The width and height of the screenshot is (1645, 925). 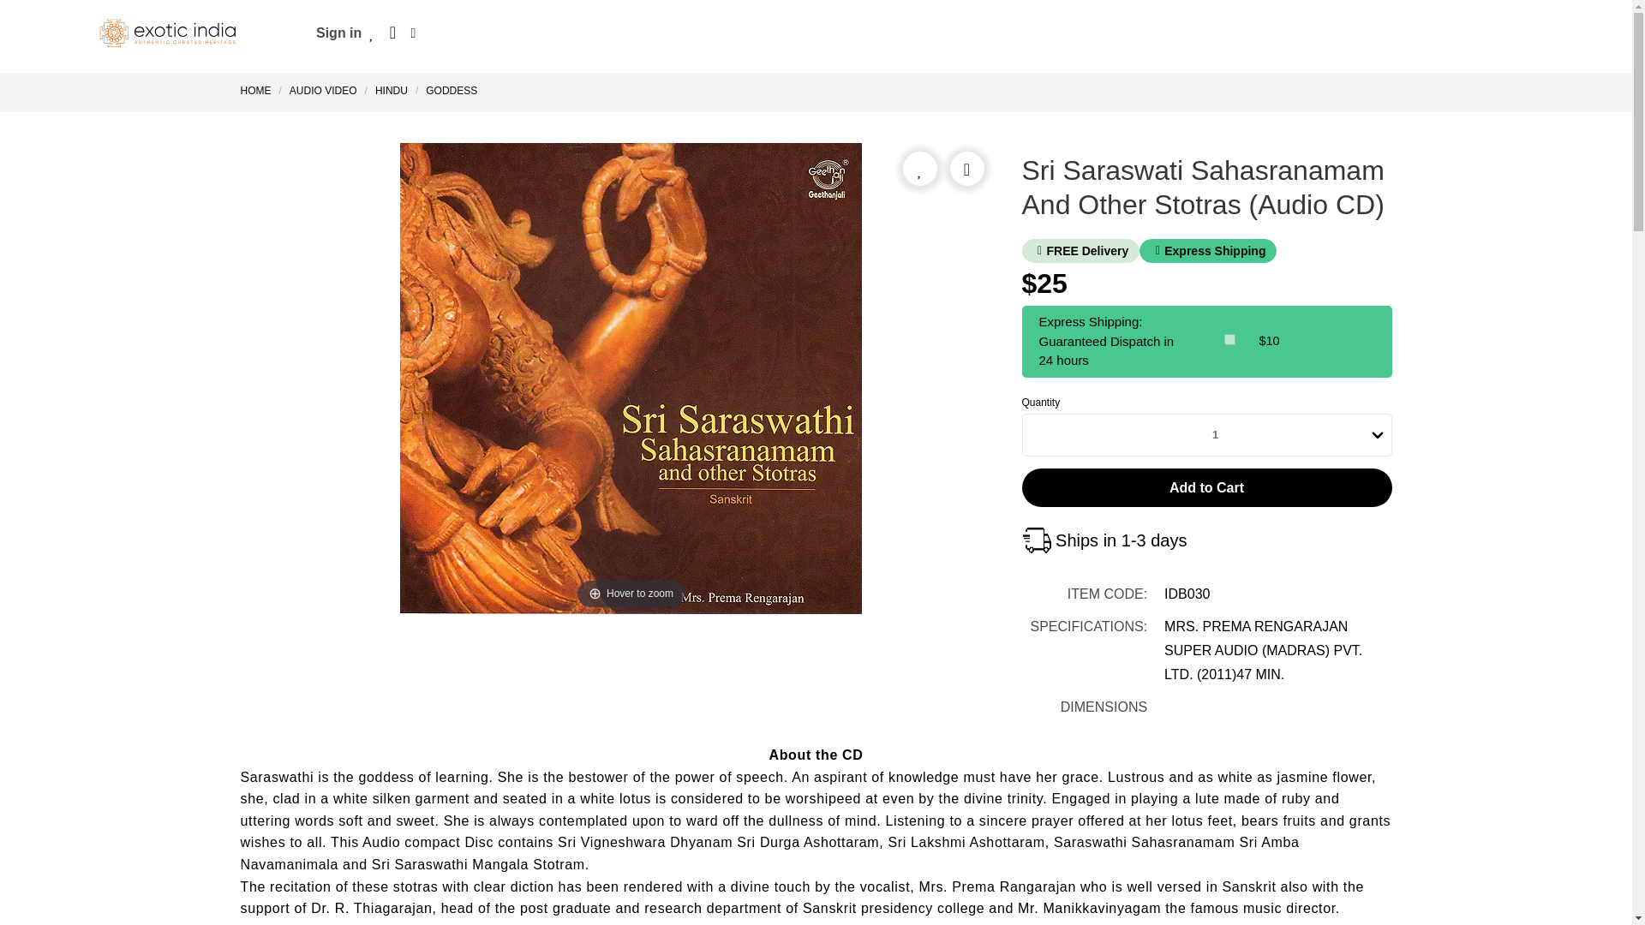 What do you see at coordinates (391, 91) in the screenshot?
I see `Hindu` at bounding box center [391, 91].